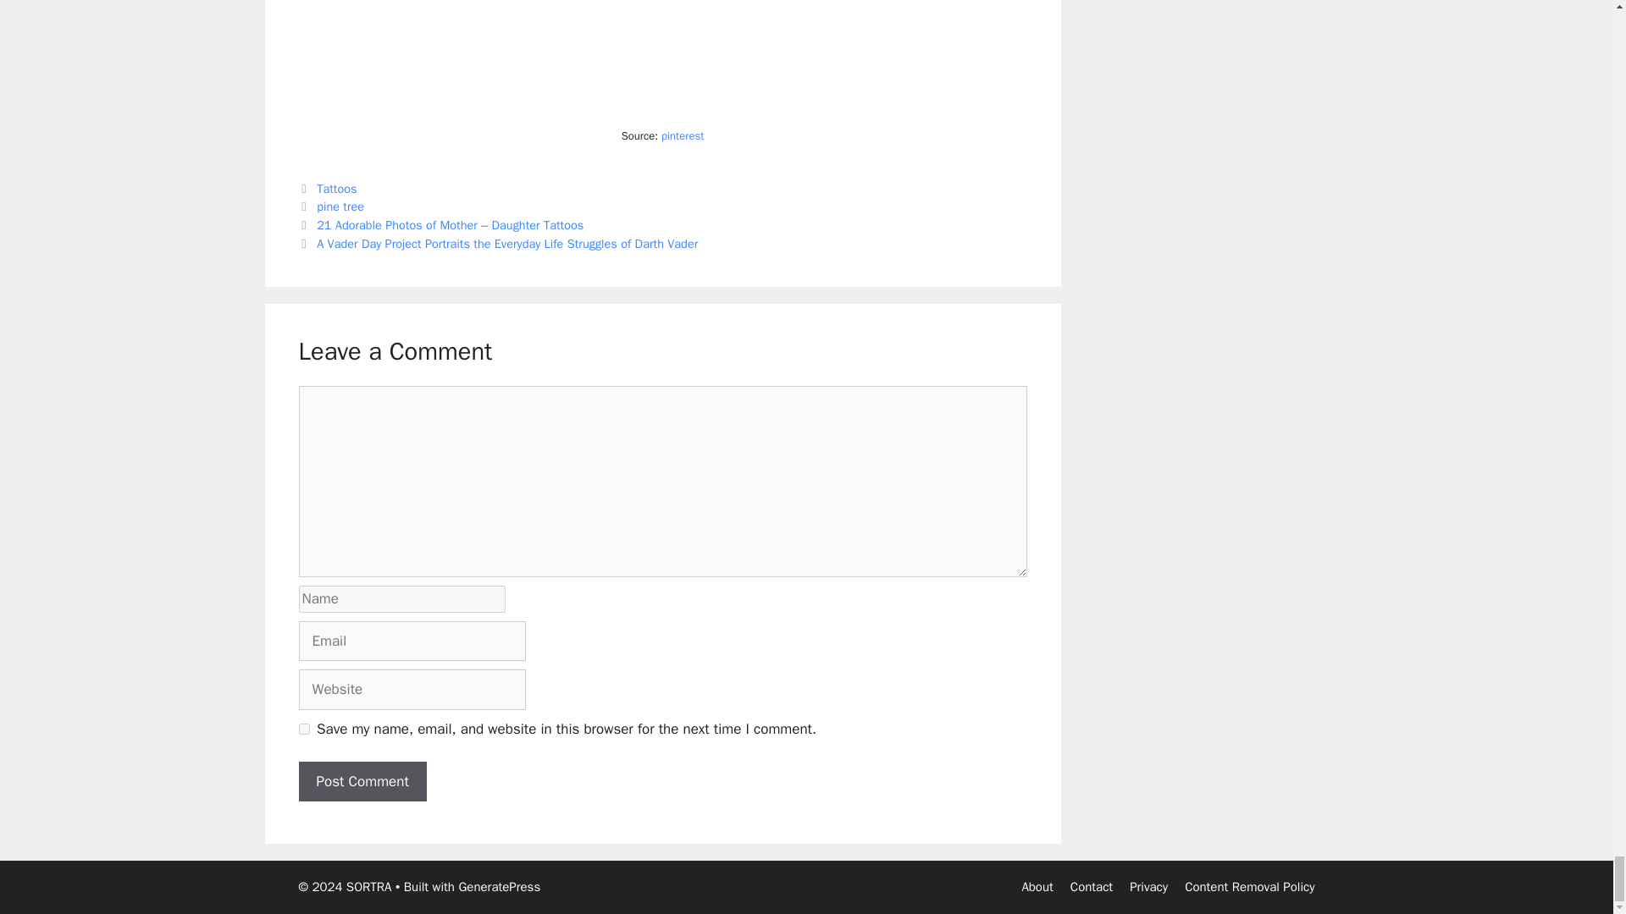  Describe the element at coordinates (683, 135) in the screenshot. I see `pinterest` at that location.